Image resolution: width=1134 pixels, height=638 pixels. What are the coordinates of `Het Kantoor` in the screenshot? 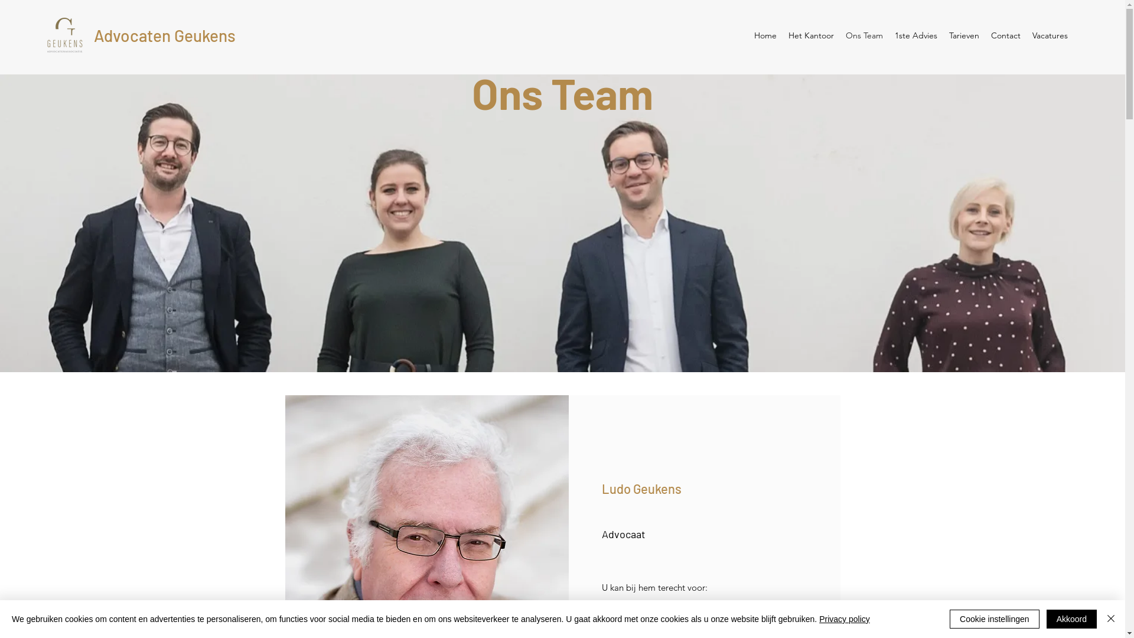 It's located at (812, 35).